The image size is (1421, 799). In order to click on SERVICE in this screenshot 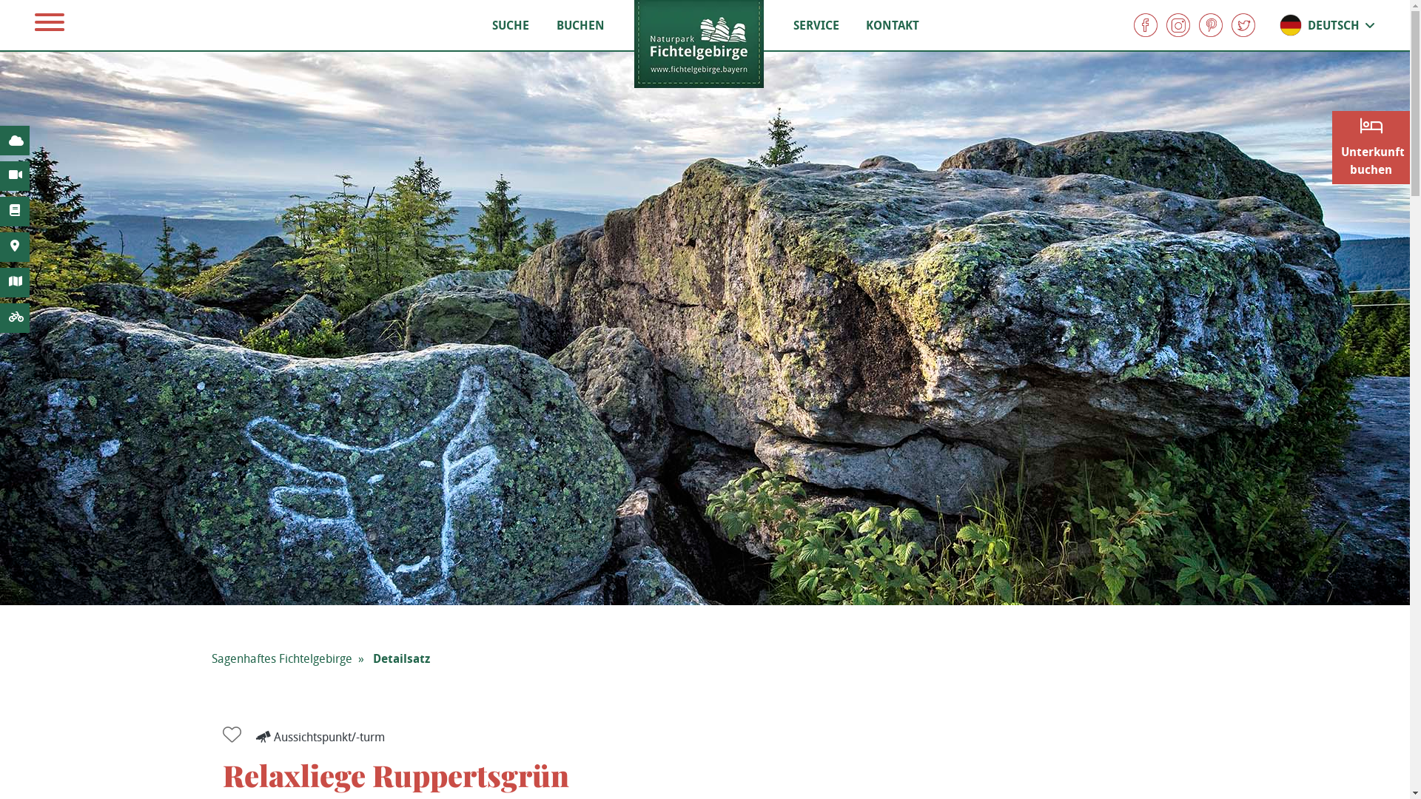, I will do `click(816, 25)`.